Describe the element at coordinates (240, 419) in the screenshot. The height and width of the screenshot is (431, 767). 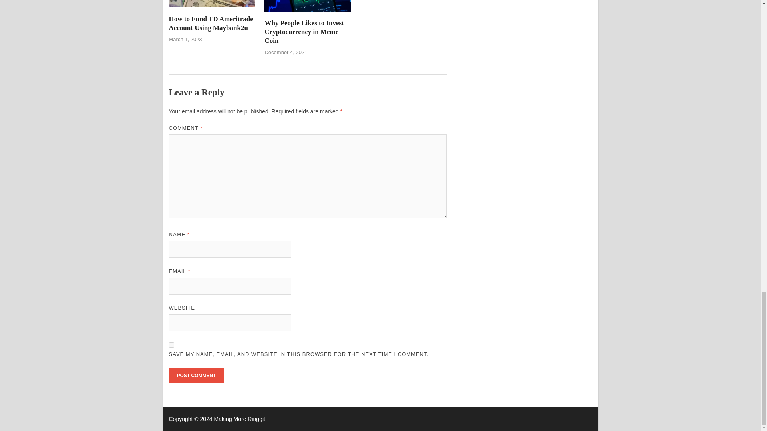
I see `Making More Ringgit` at that location.